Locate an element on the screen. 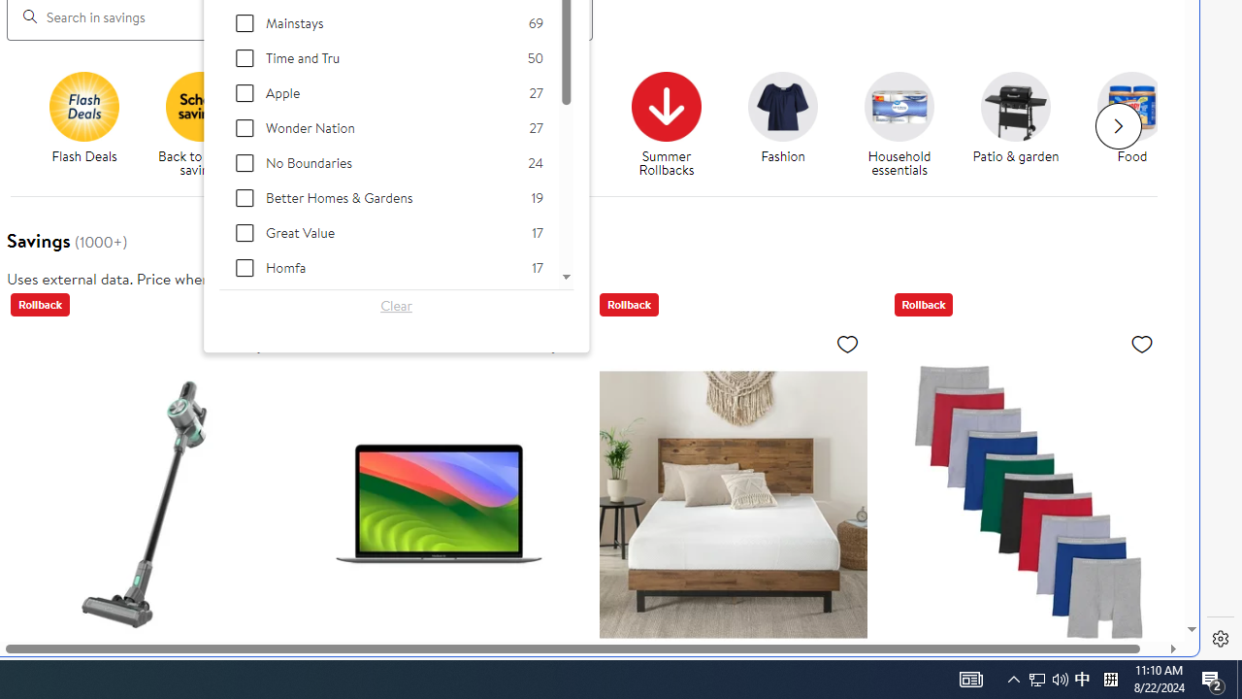 This screenshot has height=699, width=1242. Back to school savings is located at coordinates (208, 124).